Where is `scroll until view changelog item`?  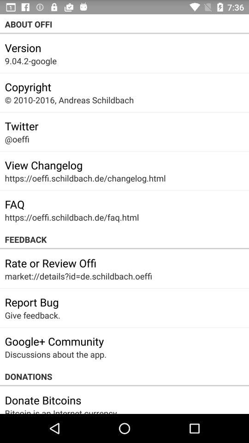
scroll until view changelog item is located at coordinates (43, 165).